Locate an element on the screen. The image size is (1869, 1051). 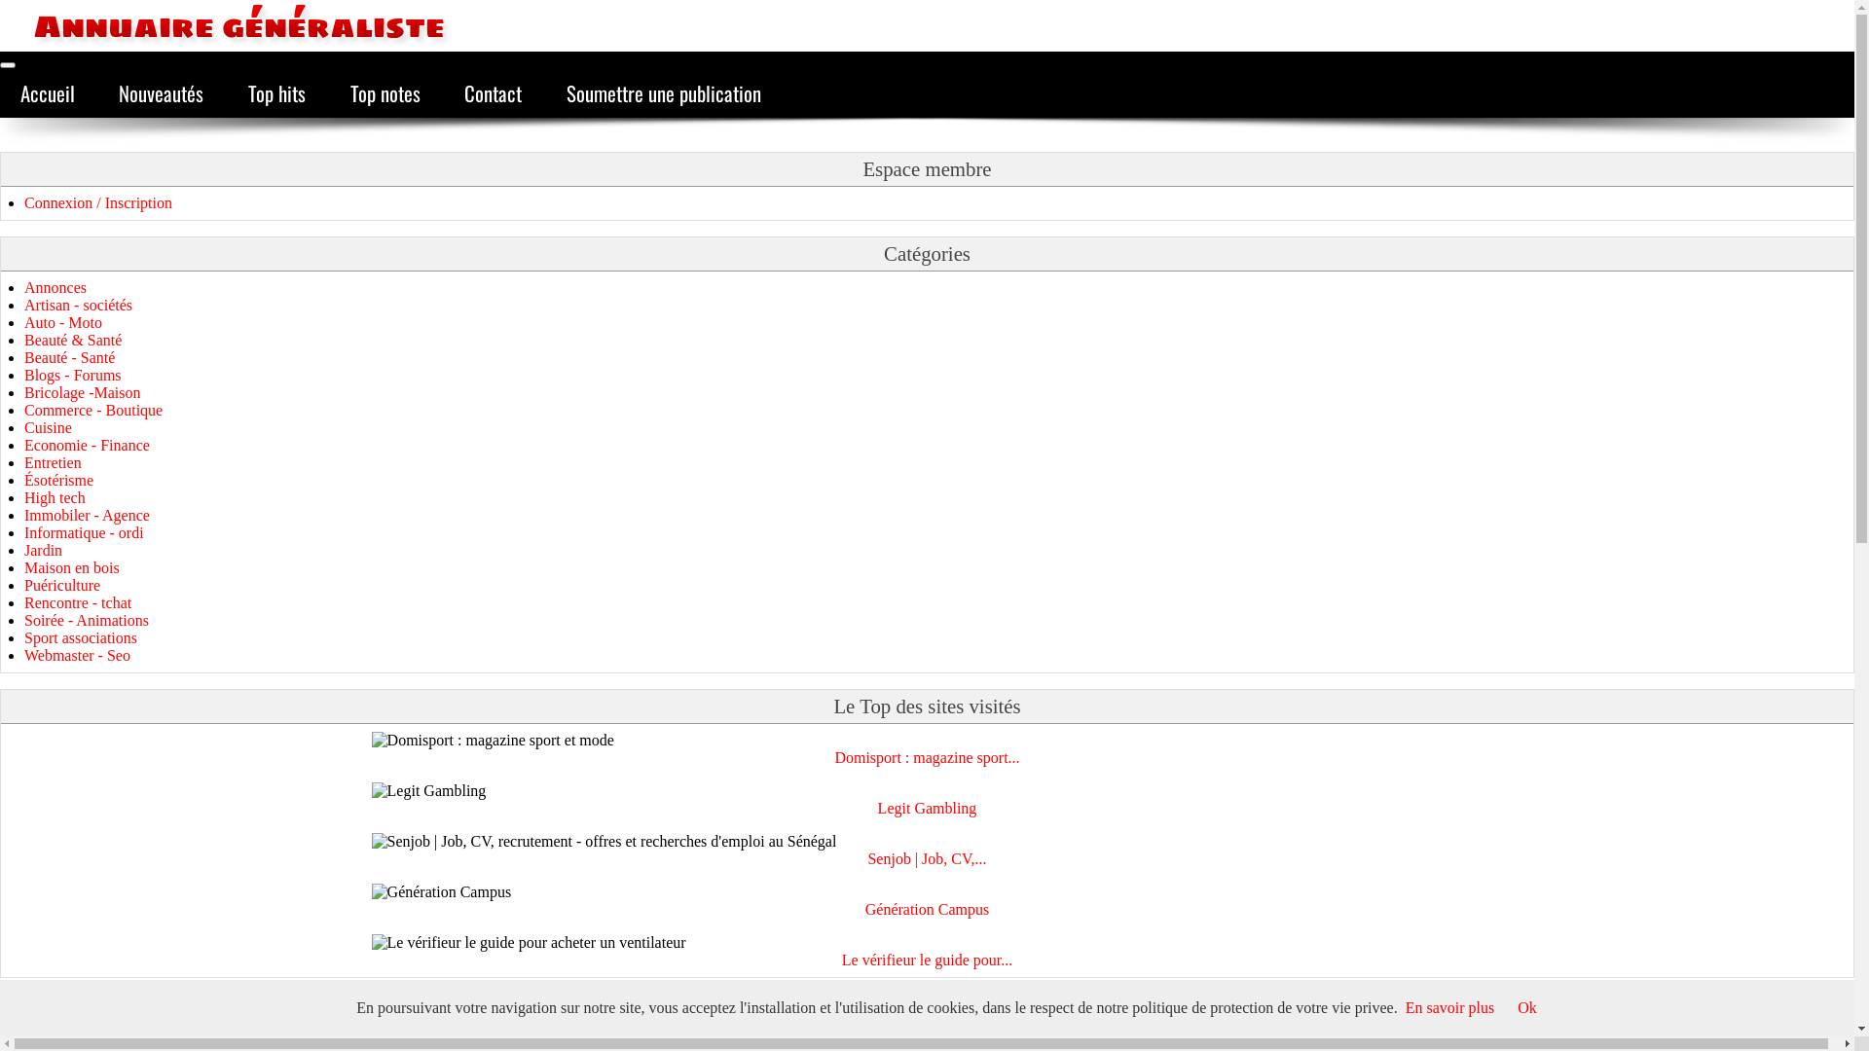
Informatique - ordi is located at coordinates (84, 533).